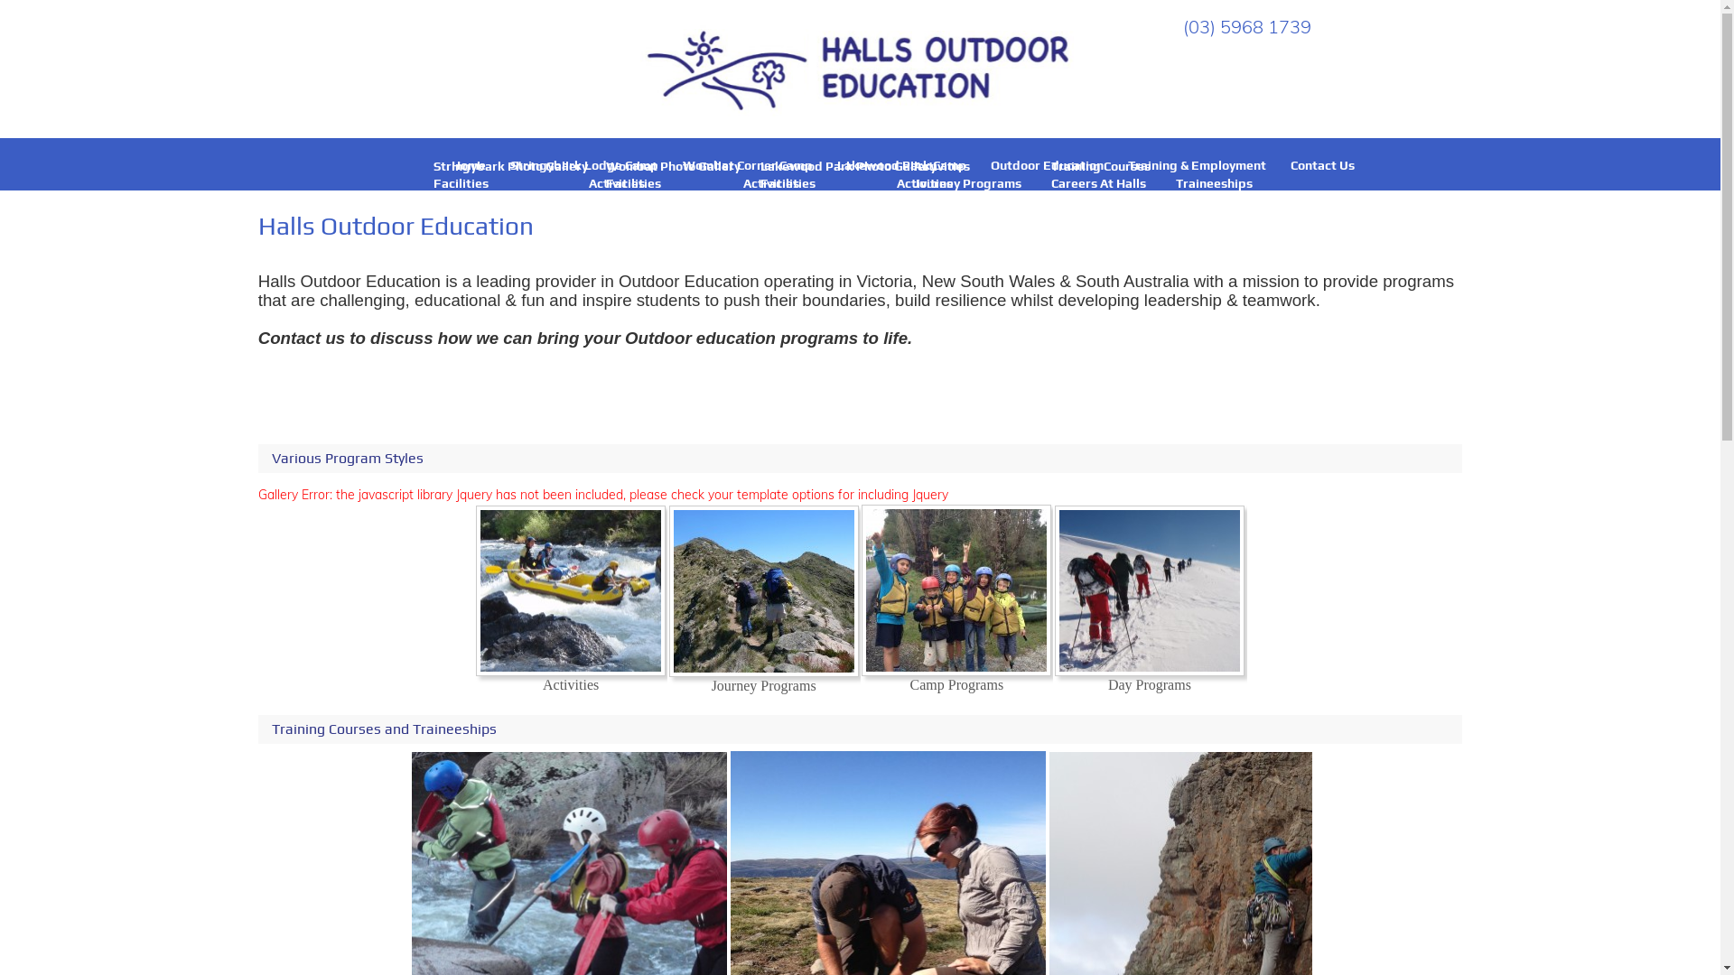 This screenshot has width=1734, height=975. What do you see at coordinates (961, 200) in the screenshot?
I see `Camp Programs` at bounding box center [961, 200].